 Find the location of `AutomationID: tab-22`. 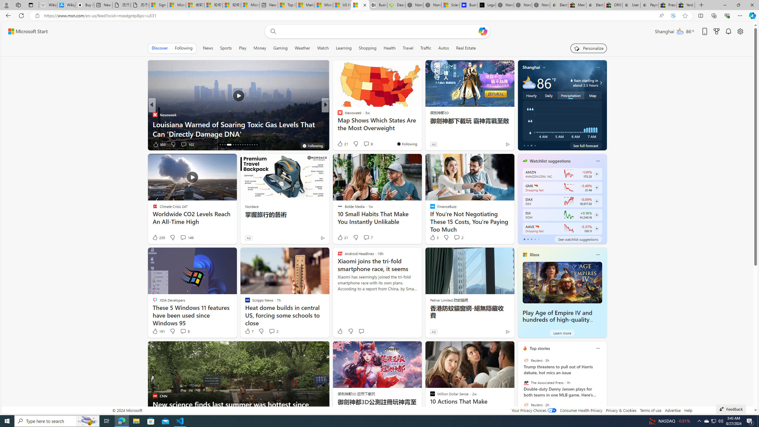

AutomationID: tab-22 is located at coordinates (238, 145).